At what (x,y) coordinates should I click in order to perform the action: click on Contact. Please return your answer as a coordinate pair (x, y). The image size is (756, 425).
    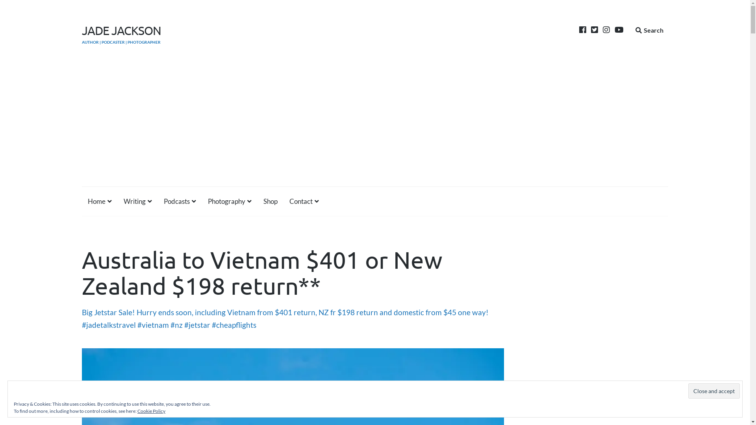
    Looking at the image, I should click on (304, 201).